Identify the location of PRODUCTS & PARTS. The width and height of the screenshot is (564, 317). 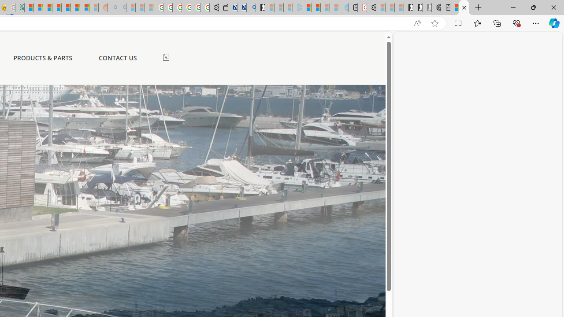
(43, 58).